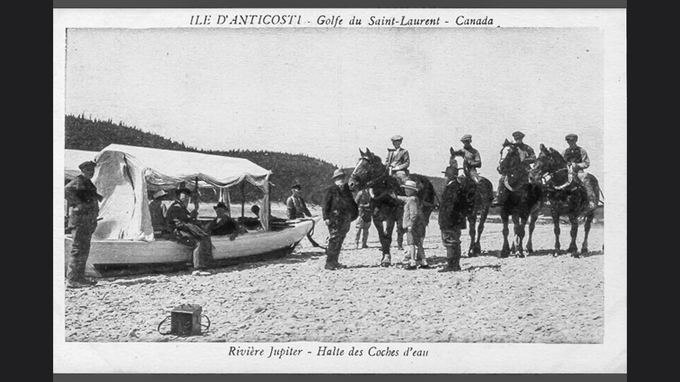  I want to click on ACCUEIL, so click(268, 241).